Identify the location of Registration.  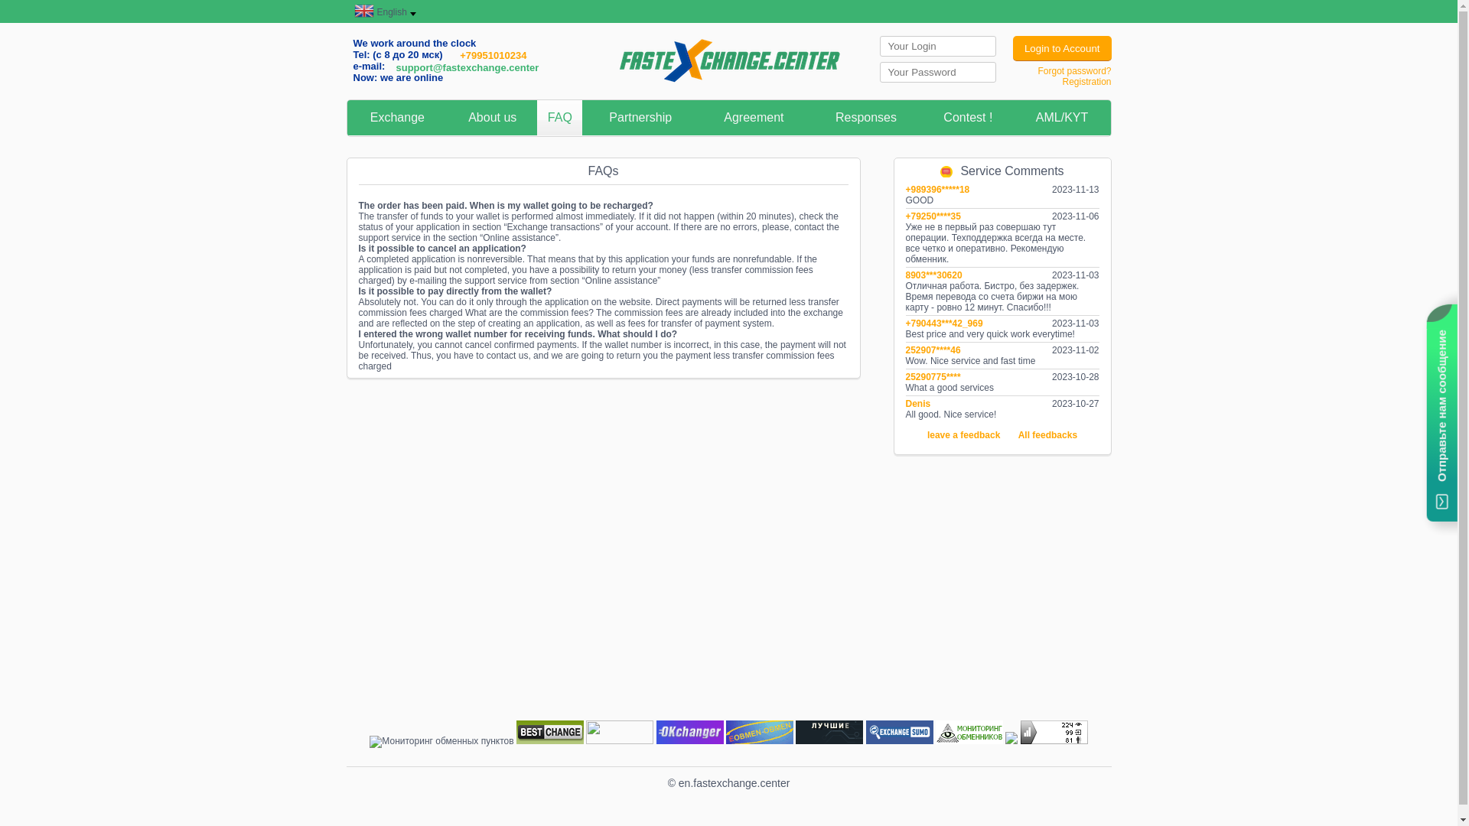
(1086, 82).